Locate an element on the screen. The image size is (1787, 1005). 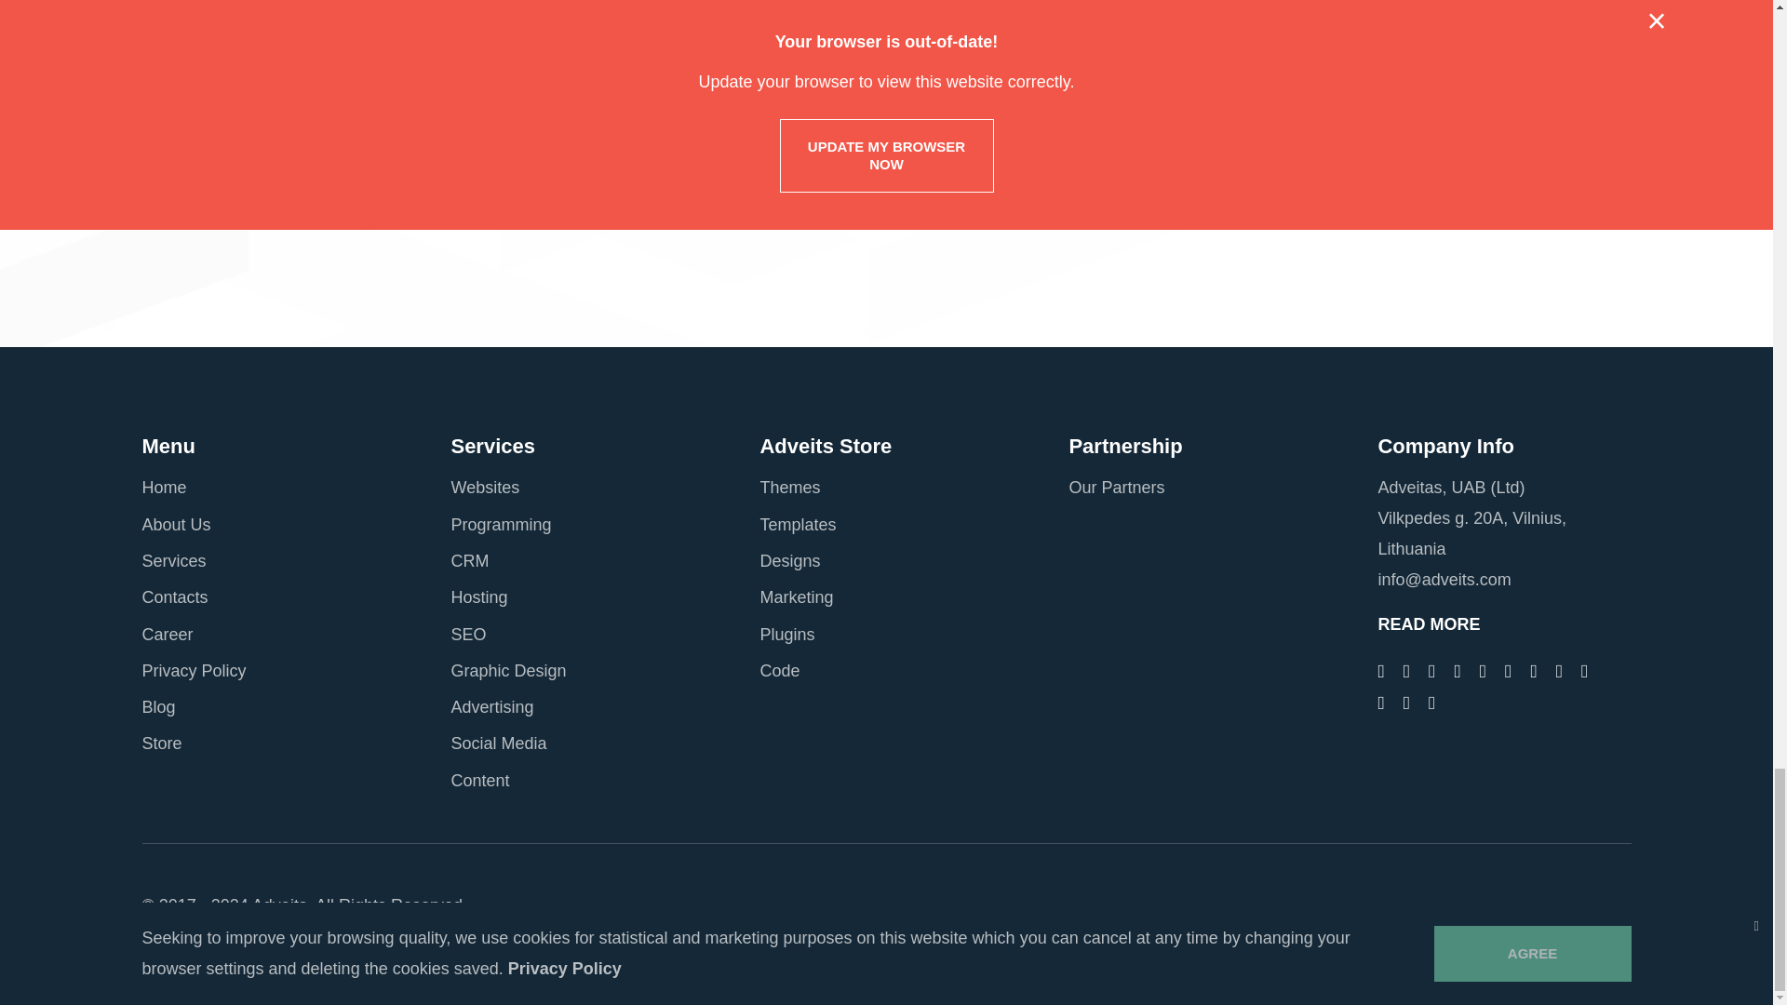
About Us is located at coordinates (175, 525).